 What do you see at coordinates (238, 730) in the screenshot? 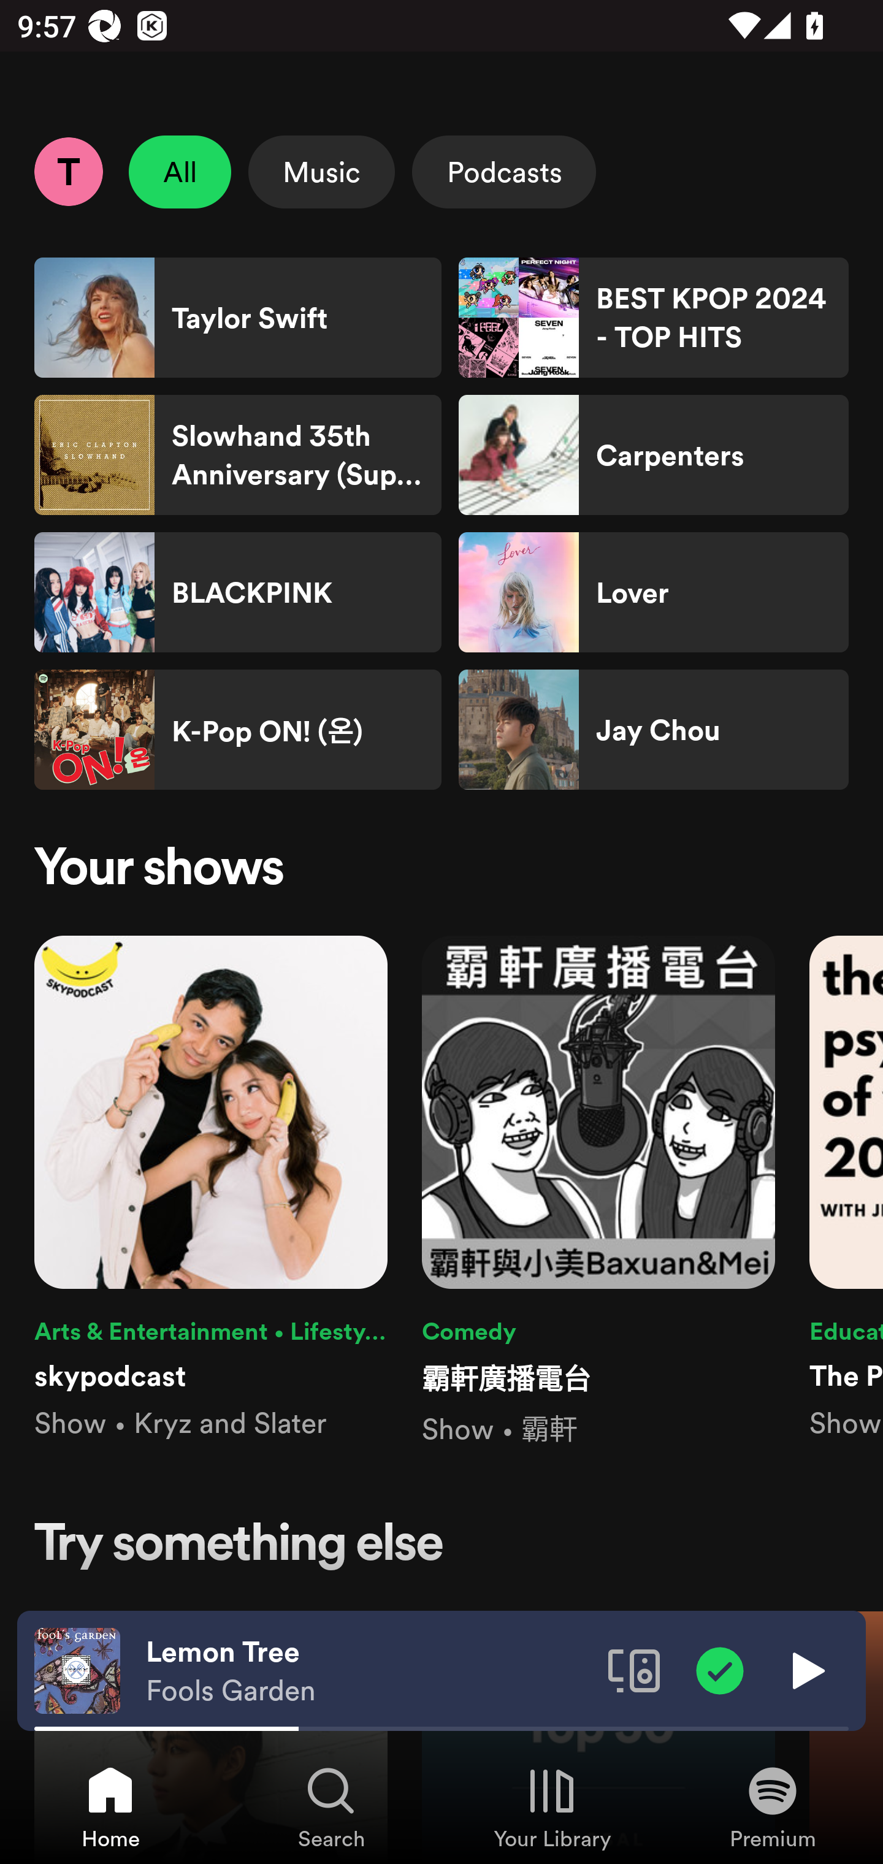
I see `K-Pop ON! (온) Shortcut K-Pop ON! (온)` at bounding box center [238, 730].